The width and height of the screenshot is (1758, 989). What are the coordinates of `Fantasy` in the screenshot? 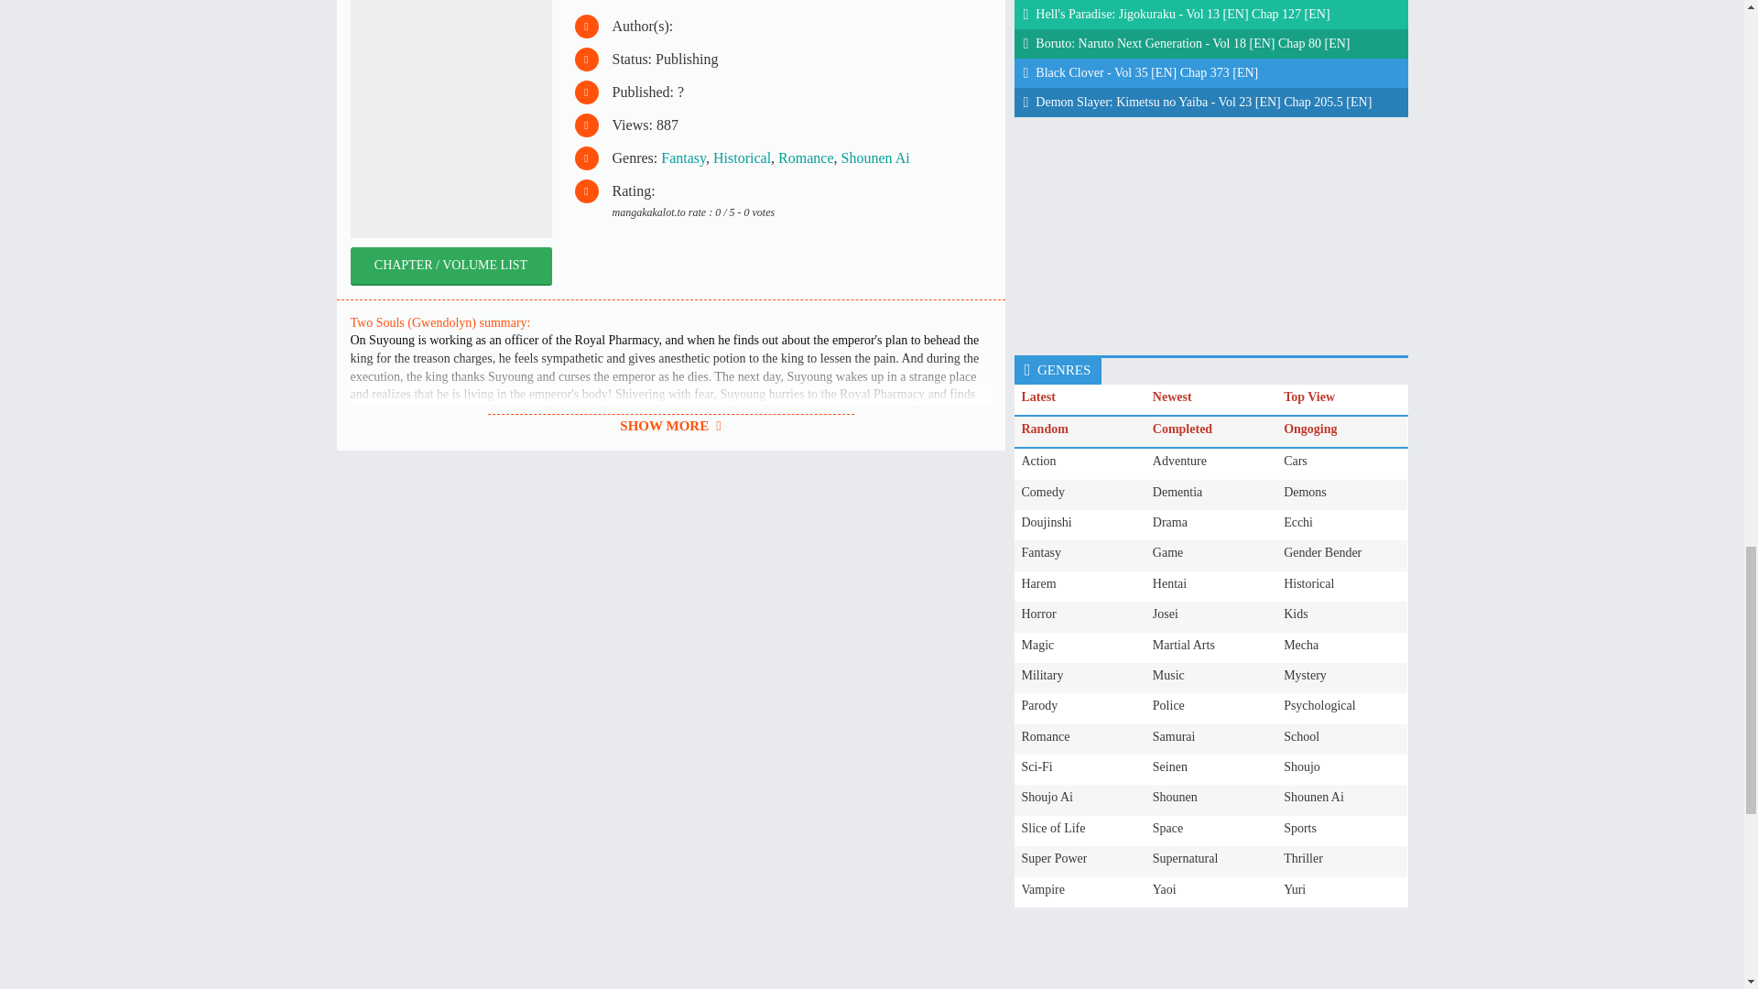 It's located at (683, 158).